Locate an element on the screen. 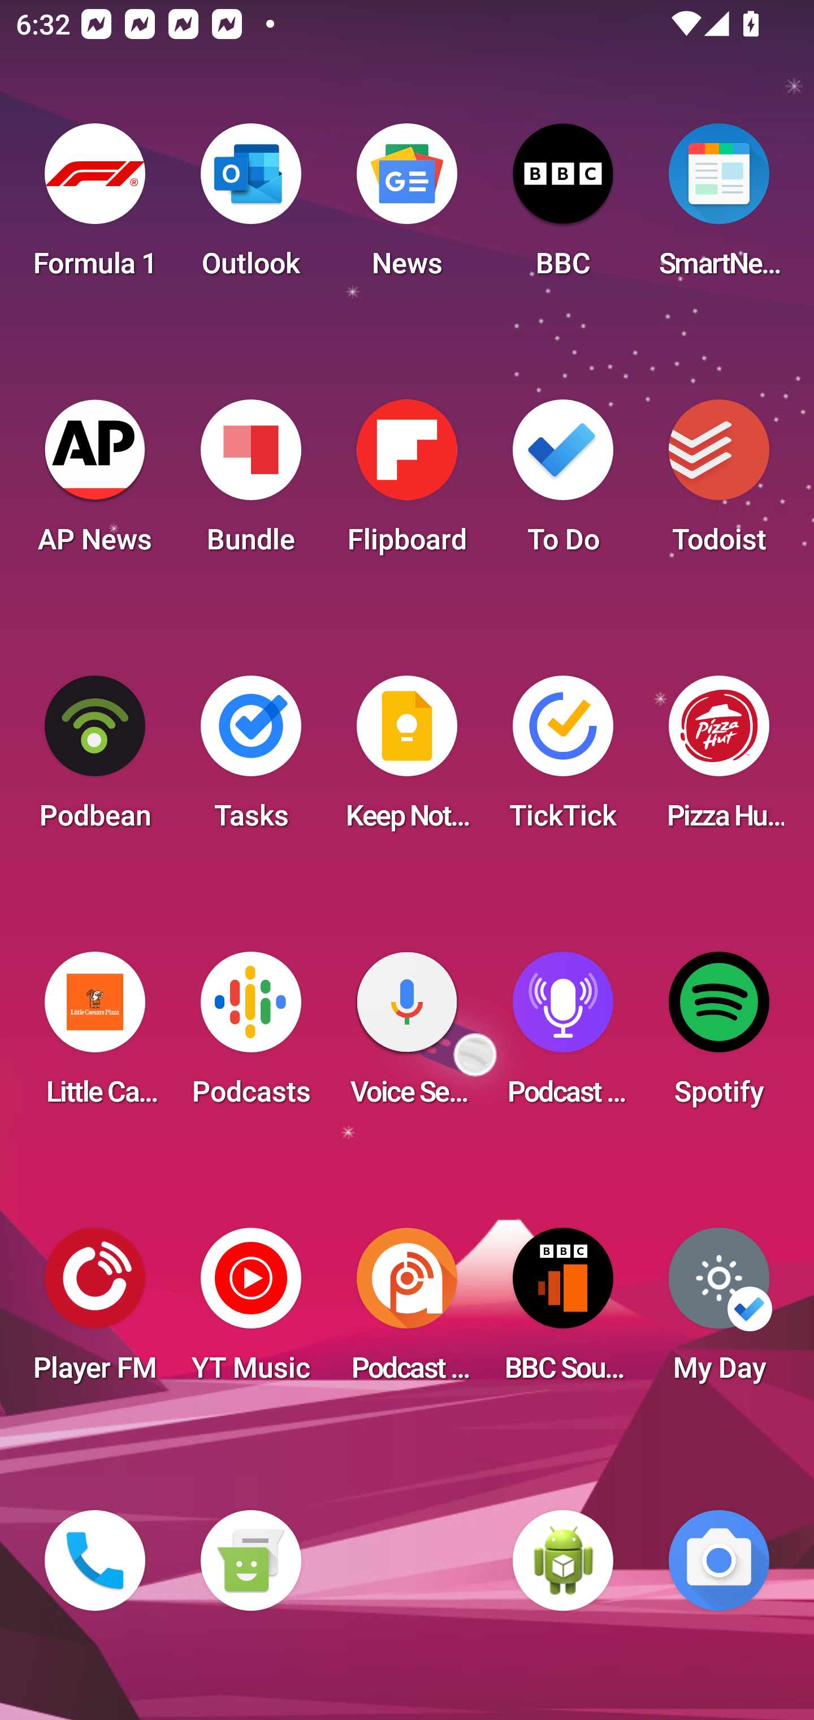 The height and width of the screenshot is (1720, 814). Voice Search is located at coordinates (407, 1035).